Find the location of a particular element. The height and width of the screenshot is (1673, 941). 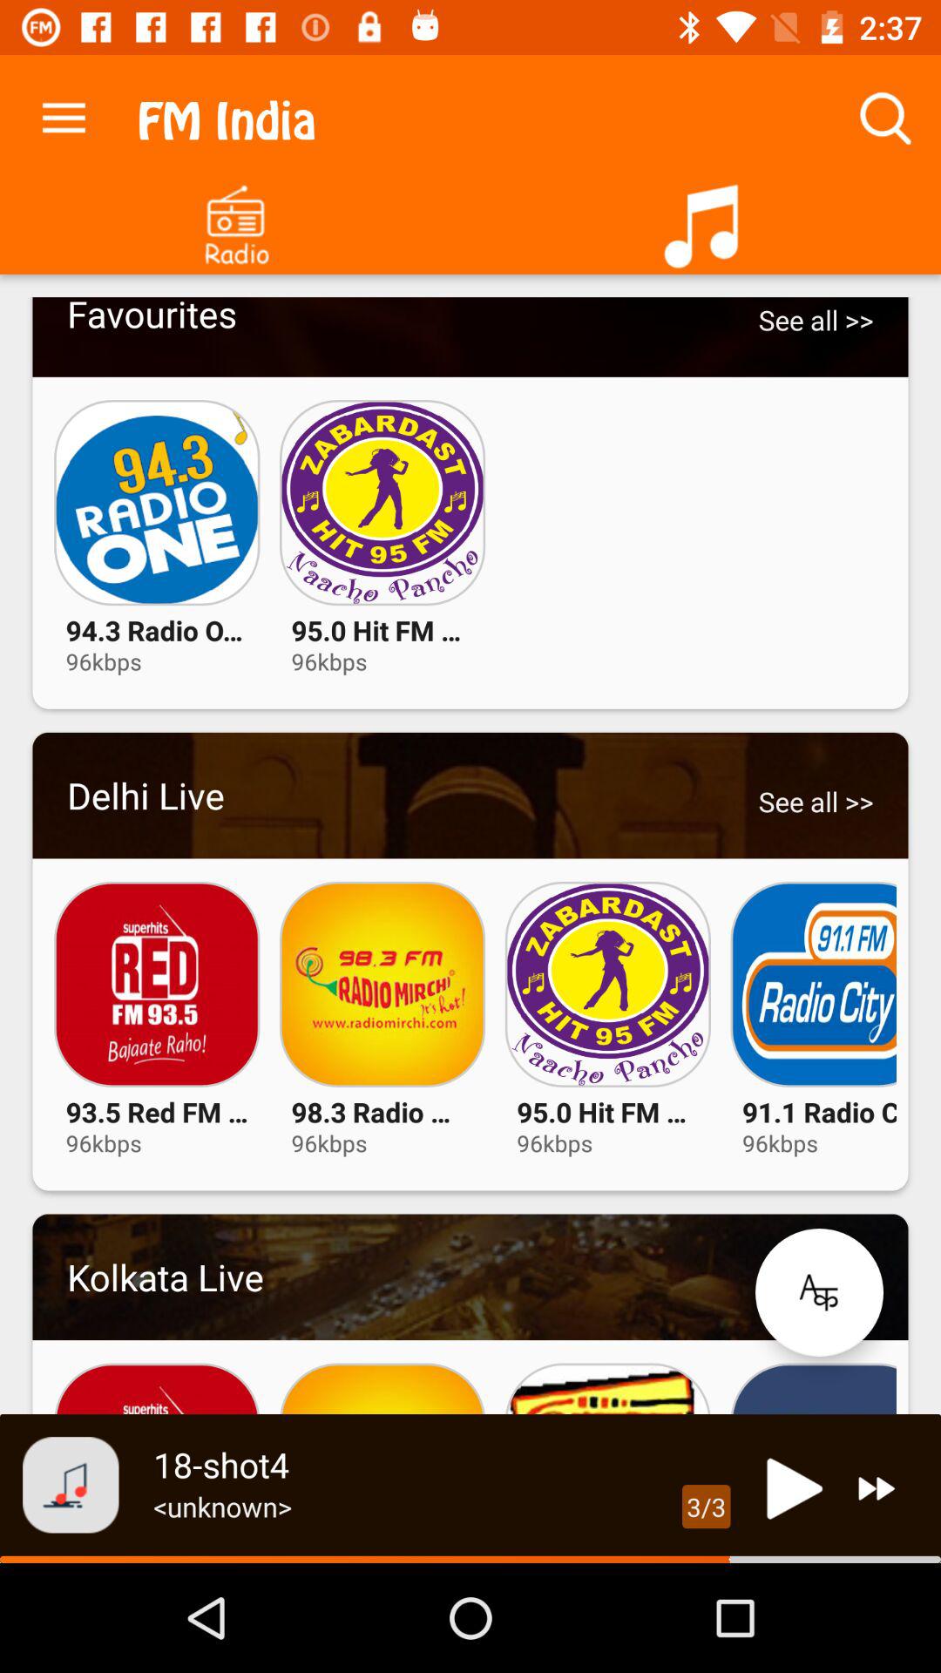

it is clickable is located at coordinates (470, 796).